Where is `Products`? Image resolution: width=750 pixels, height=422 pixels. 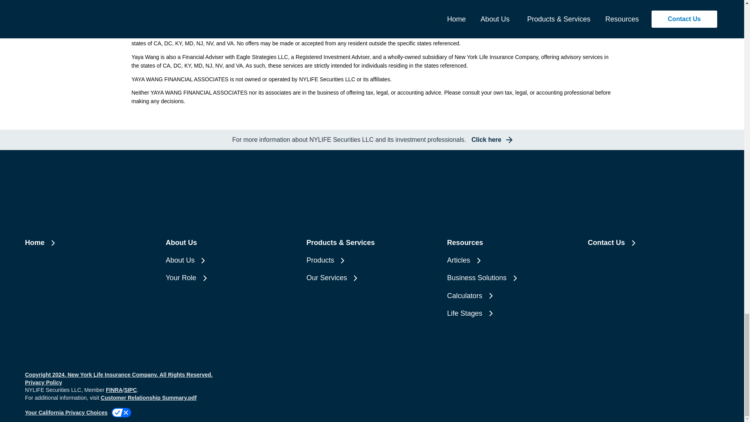 Products is located at coordinates (371, 260).